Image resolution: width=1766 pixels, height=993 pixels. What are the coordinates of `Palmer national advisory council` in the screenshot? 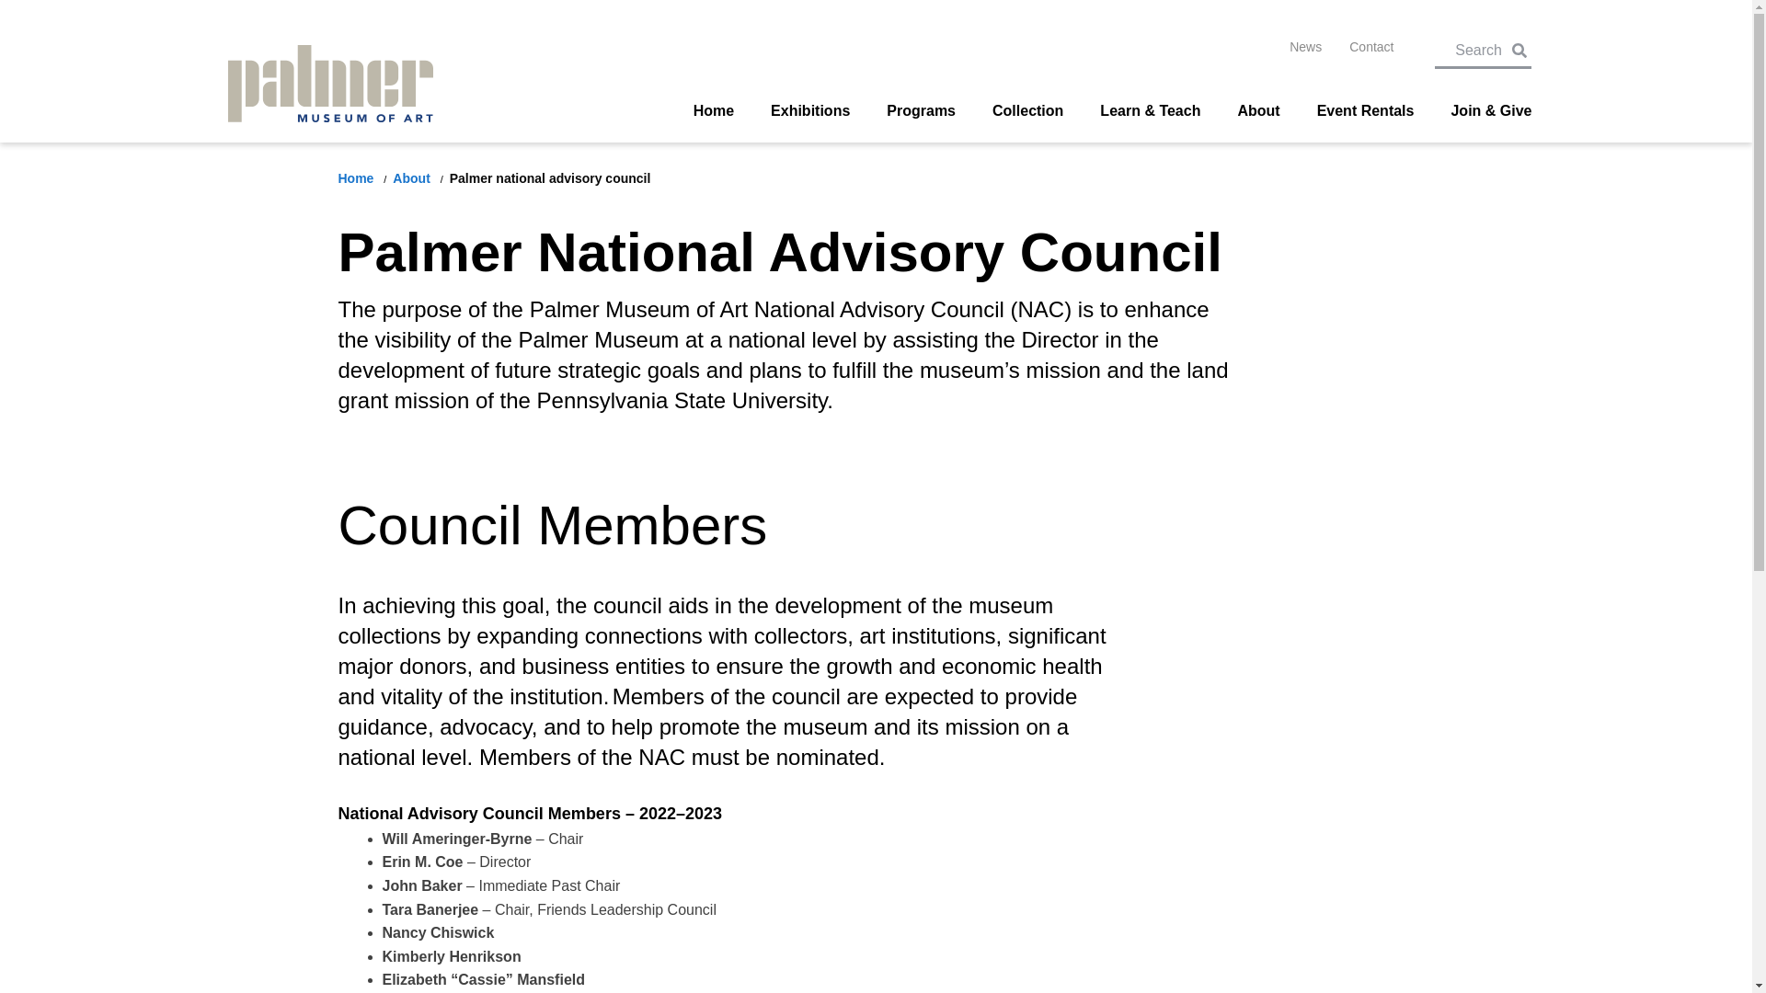 It's located at (550, 177).